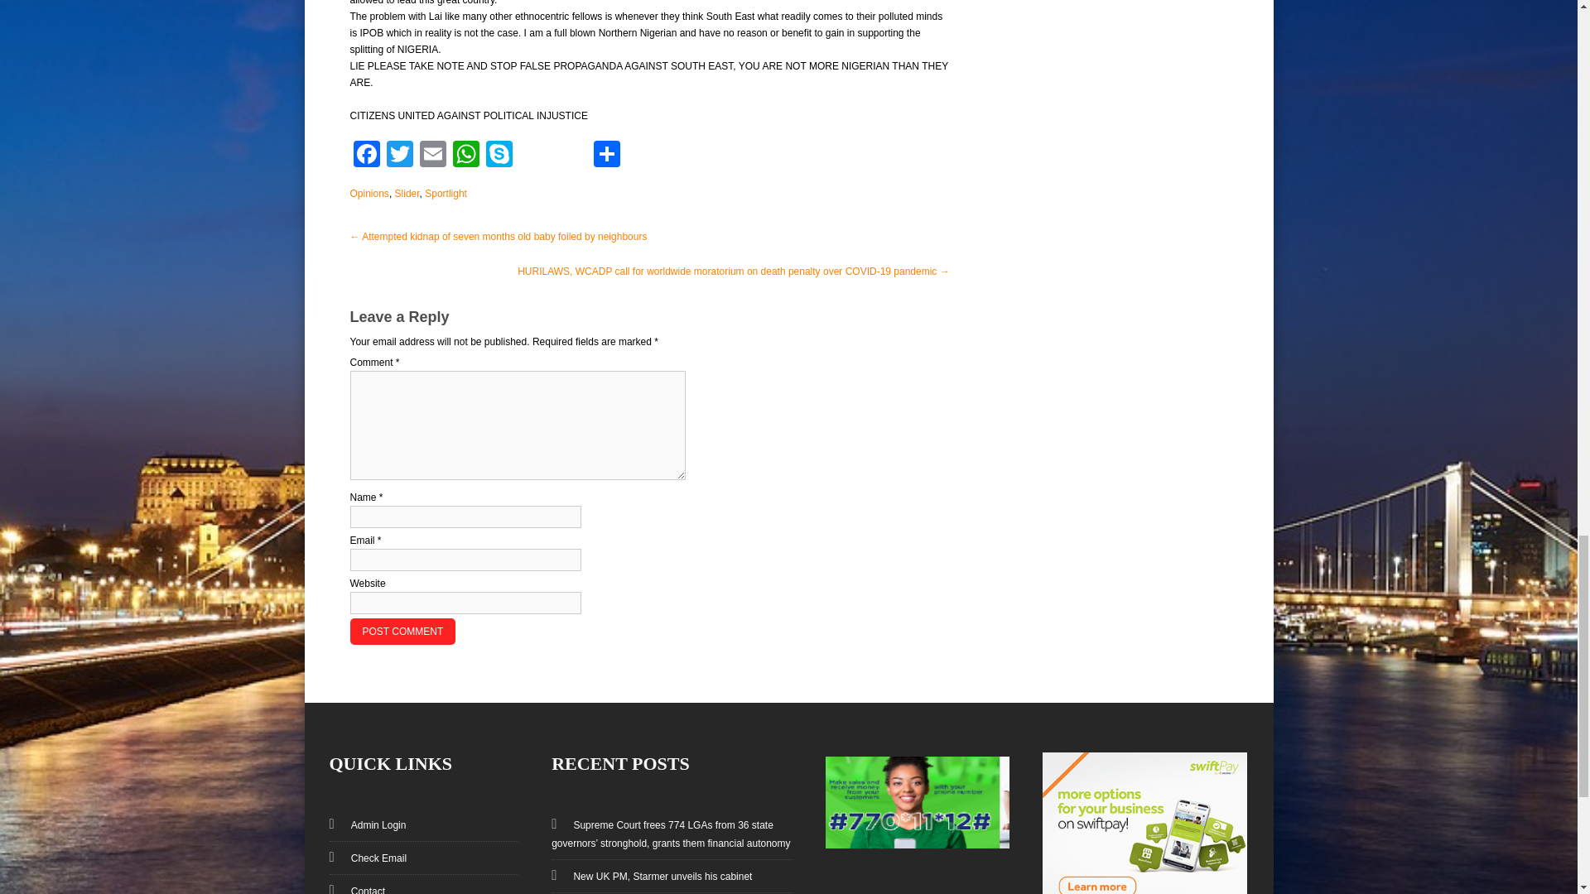 This screenshot has width=1590, height=894. Describe the element at coordinates (446, 193) in the screenshot. I see `Sportlight` at that location.